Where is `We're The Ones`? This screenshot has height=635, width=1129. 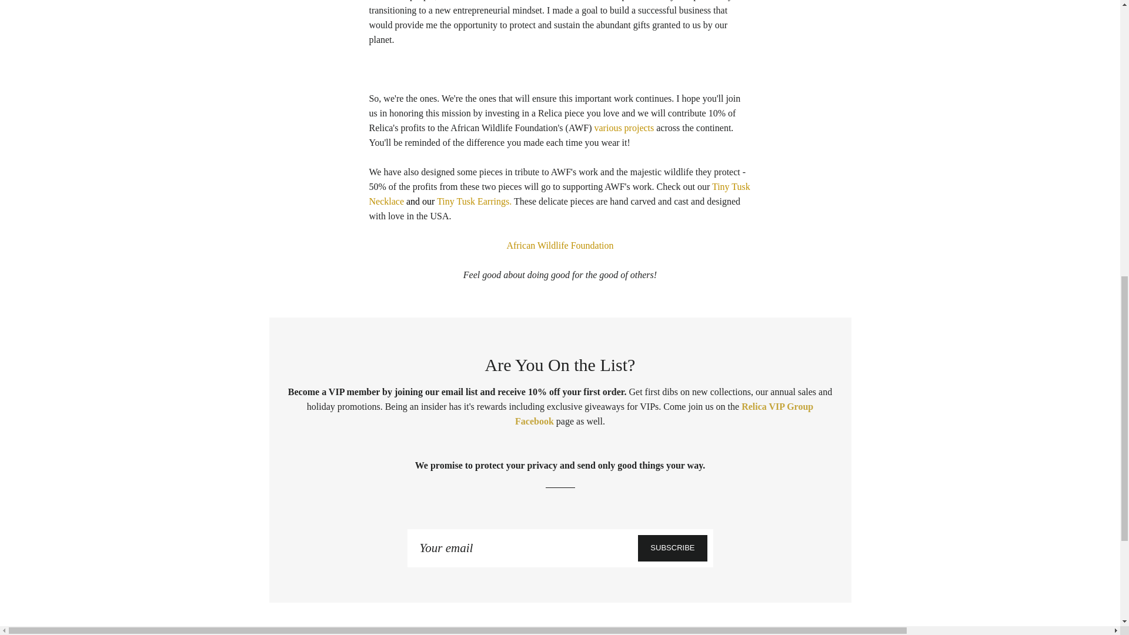 We're The Ones is located at coordinates (559, 245).